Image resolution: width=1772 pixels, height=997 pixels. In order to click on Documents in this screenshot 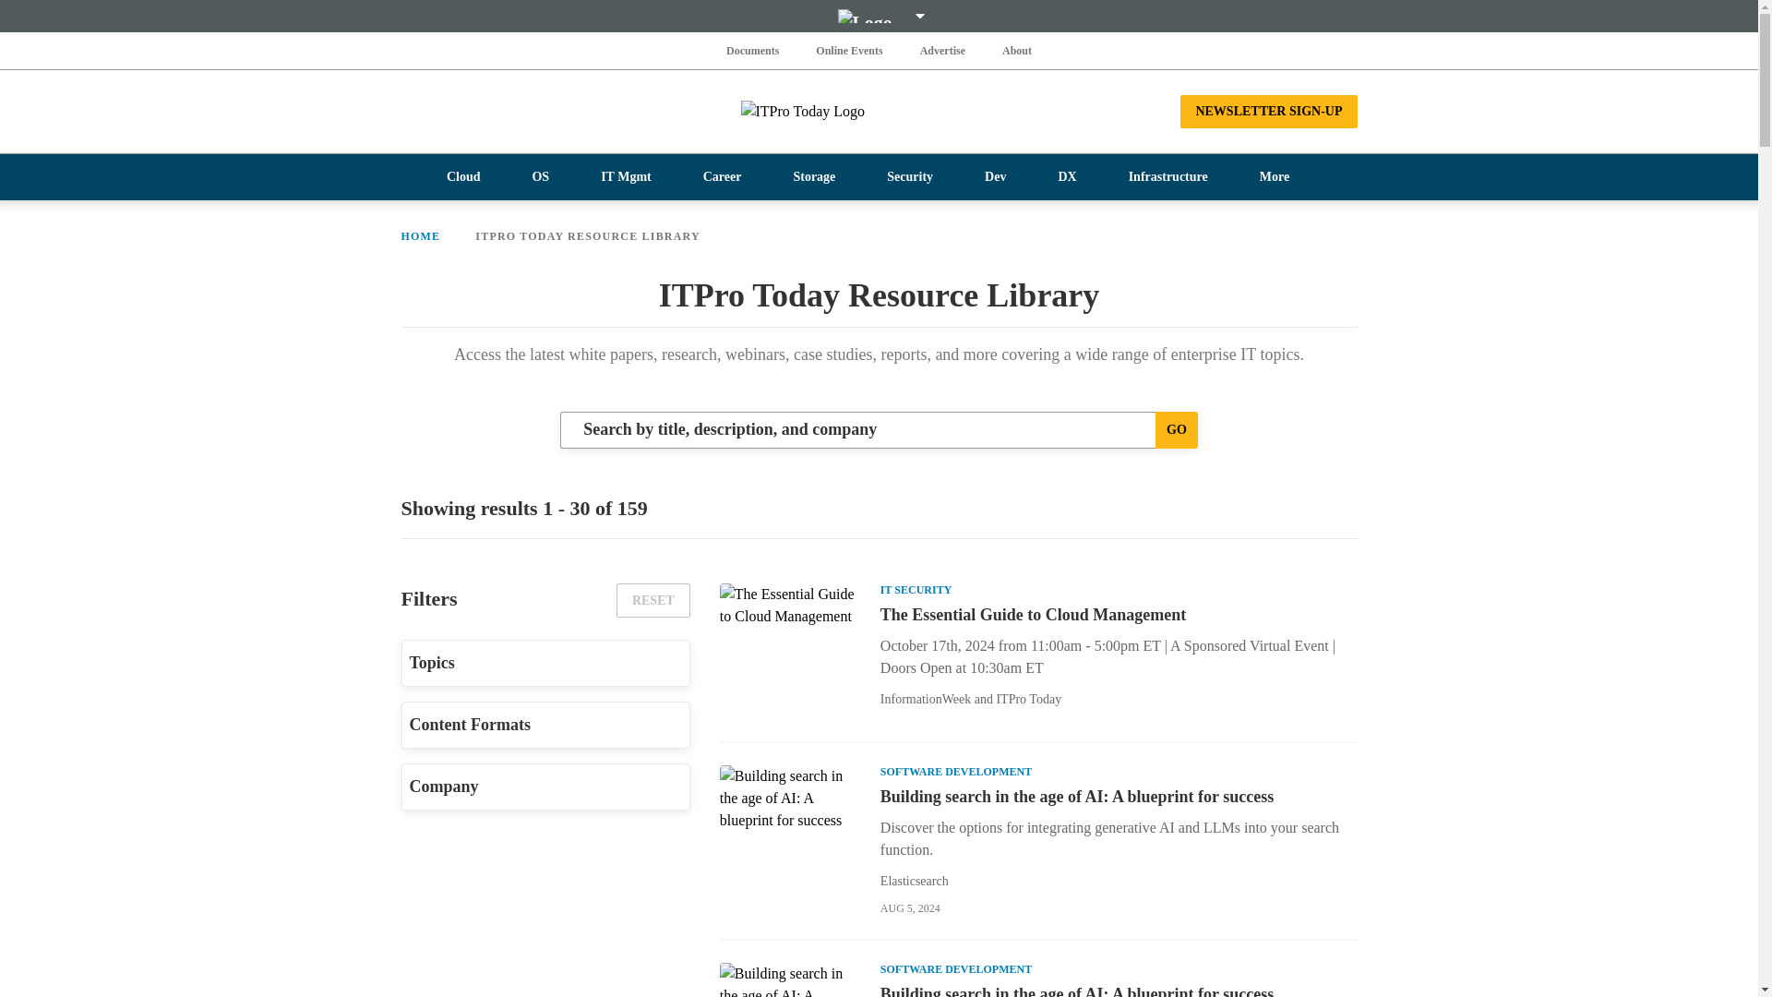, I will do `click(753, 50)`.